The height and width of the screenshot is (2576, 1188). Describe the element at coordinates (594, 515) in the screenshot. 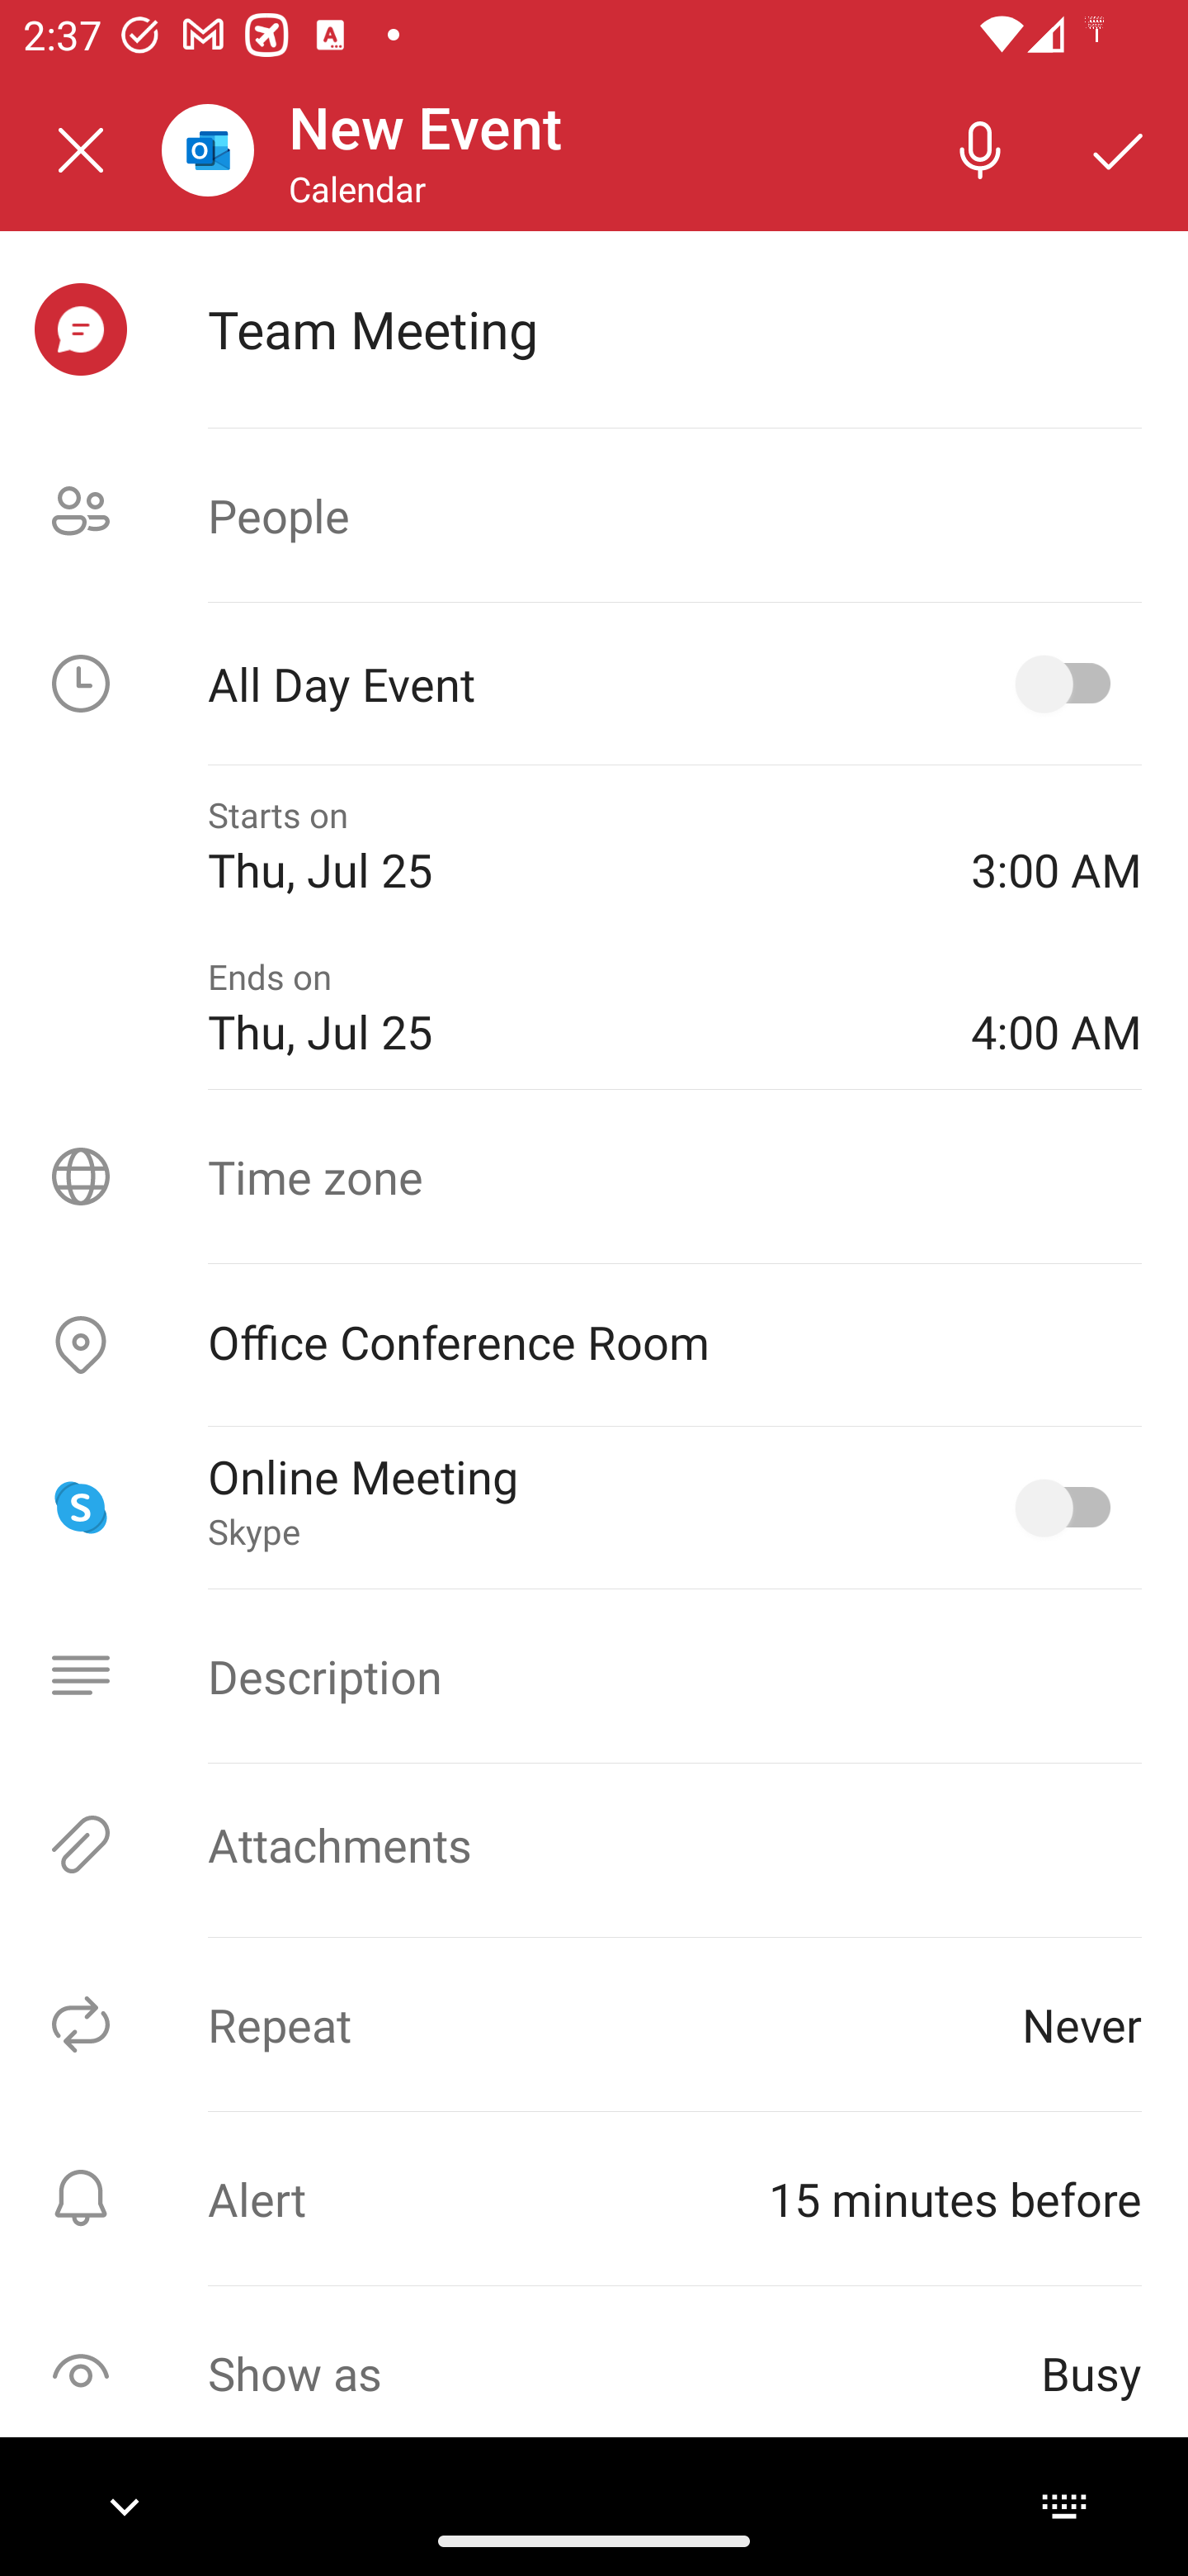

I see `People` at that location.